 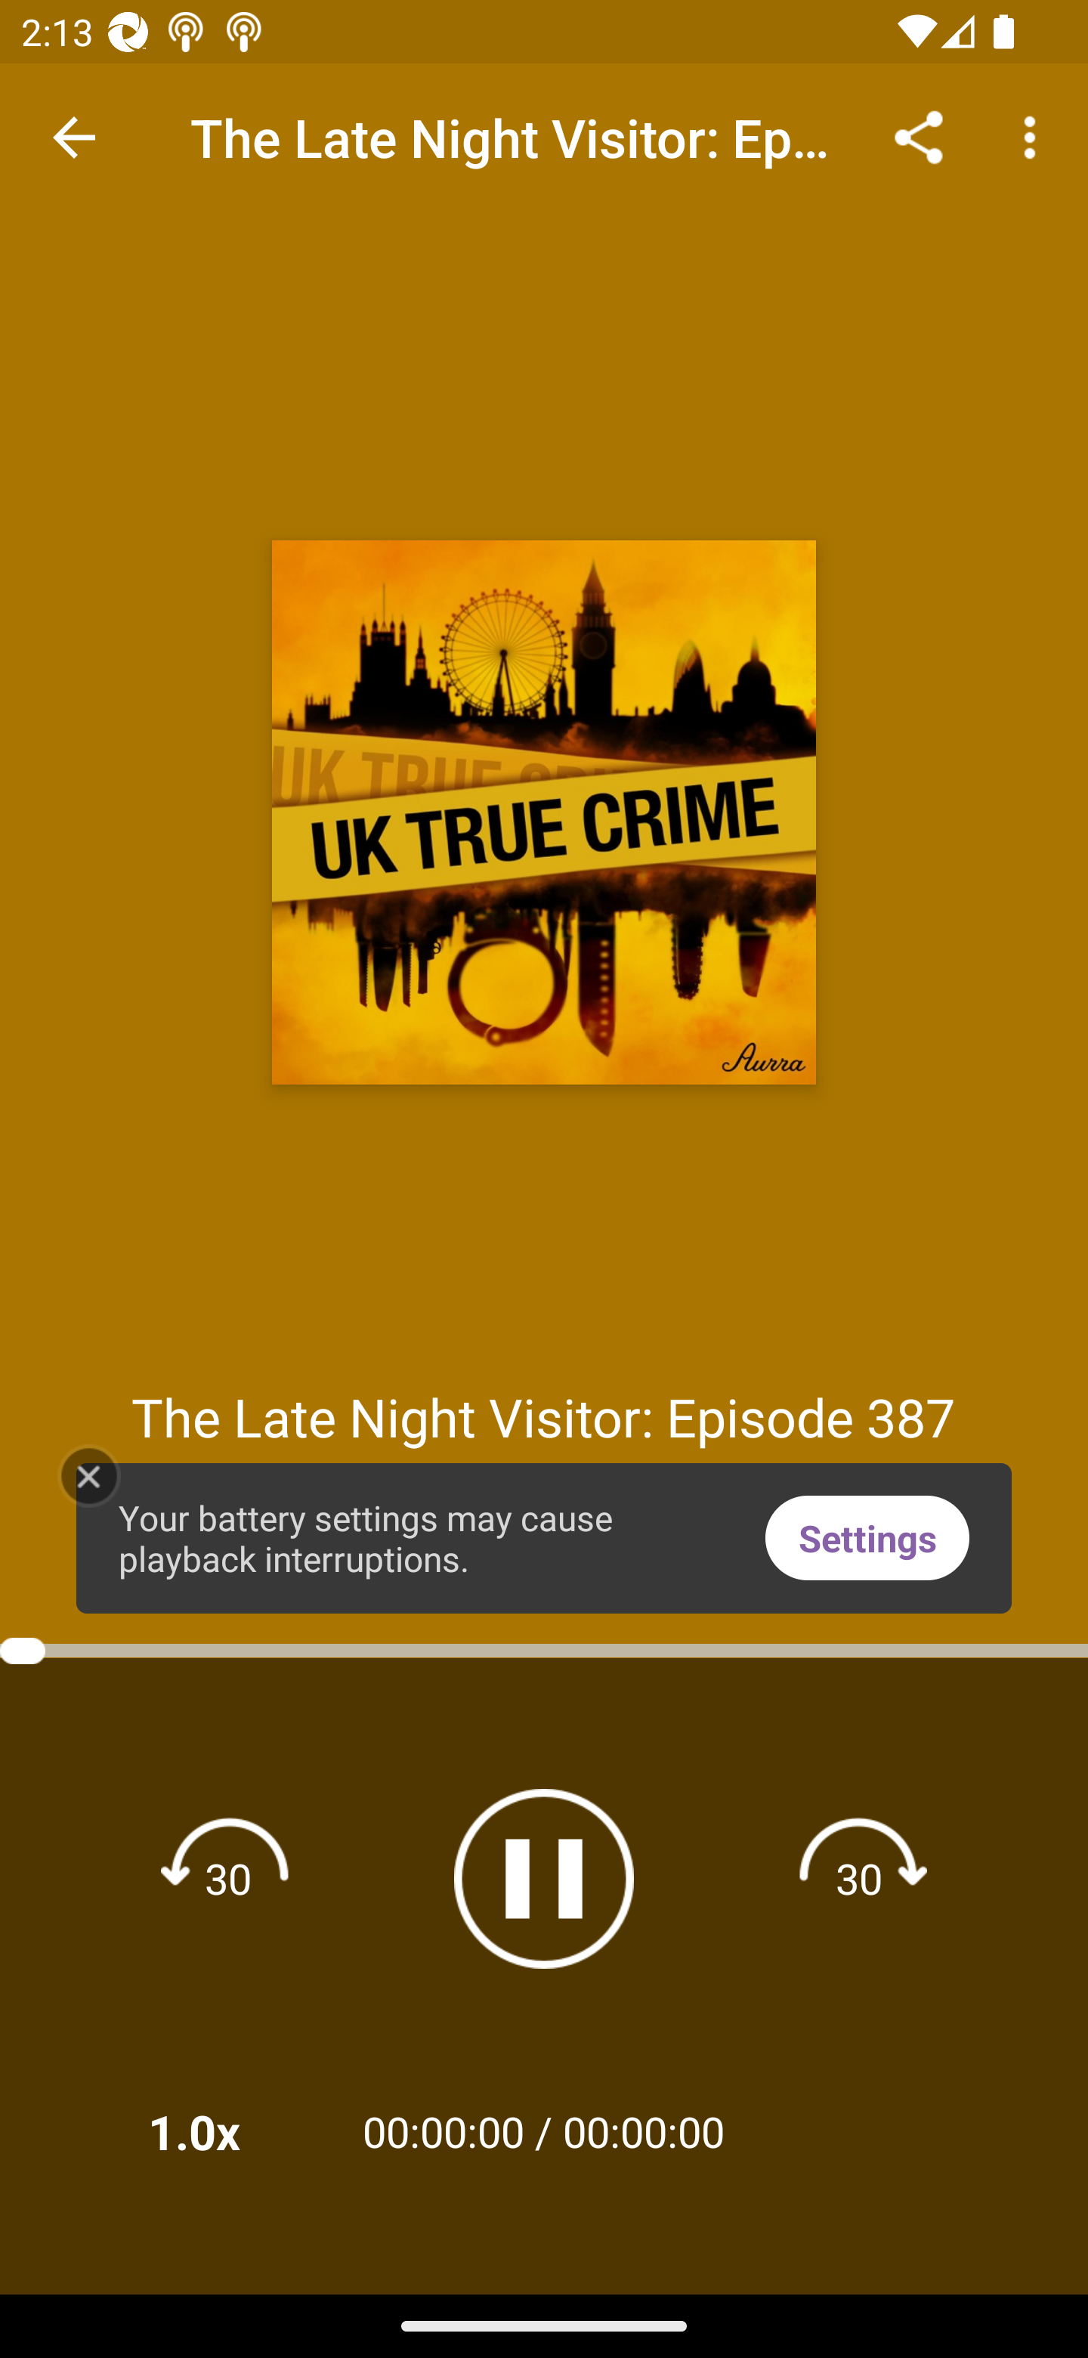 What do you see at coordinates (228, 1877) in the screenshot?
I see `Rewind` at bounding box center [228, 1877].